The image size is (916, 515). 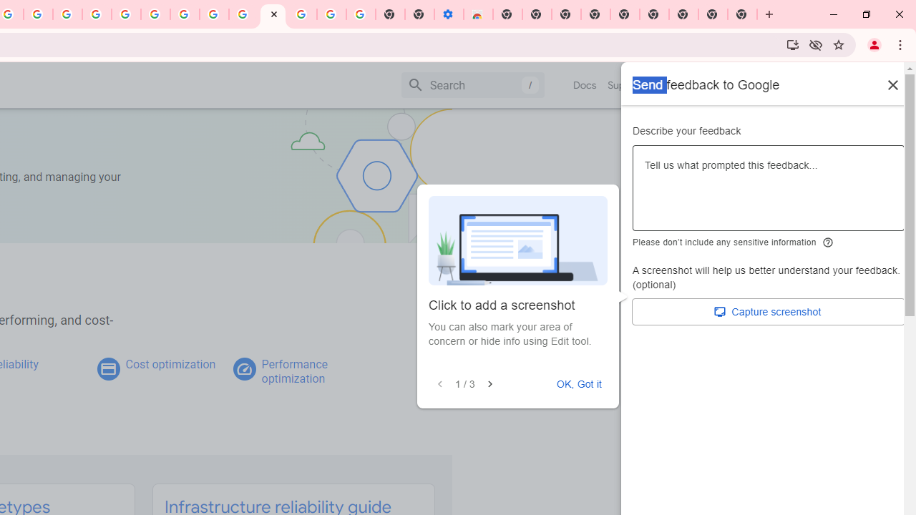 What do you see at coordinates (170, 364) in the screenshot?
I see `Cost optimization` at bounding box center [170, 364].